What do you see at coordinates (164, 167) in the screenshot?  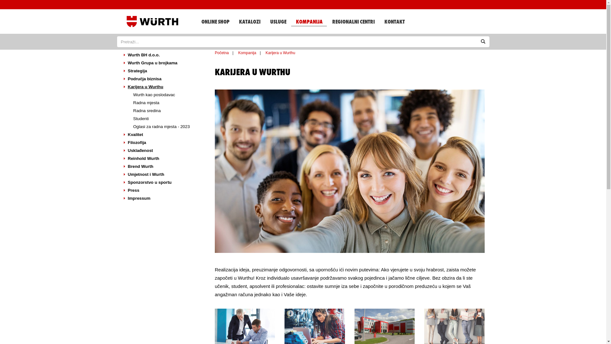 I see `Brend Wurth` at bounding box center [164, 167].